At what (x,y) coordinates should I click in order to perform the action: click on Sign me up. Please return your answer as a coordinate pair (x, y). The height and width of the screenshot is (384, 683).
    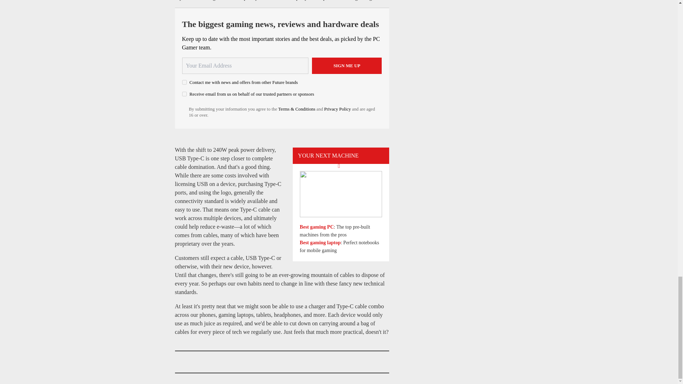
    Looking at the image, I should click on (347, 66).